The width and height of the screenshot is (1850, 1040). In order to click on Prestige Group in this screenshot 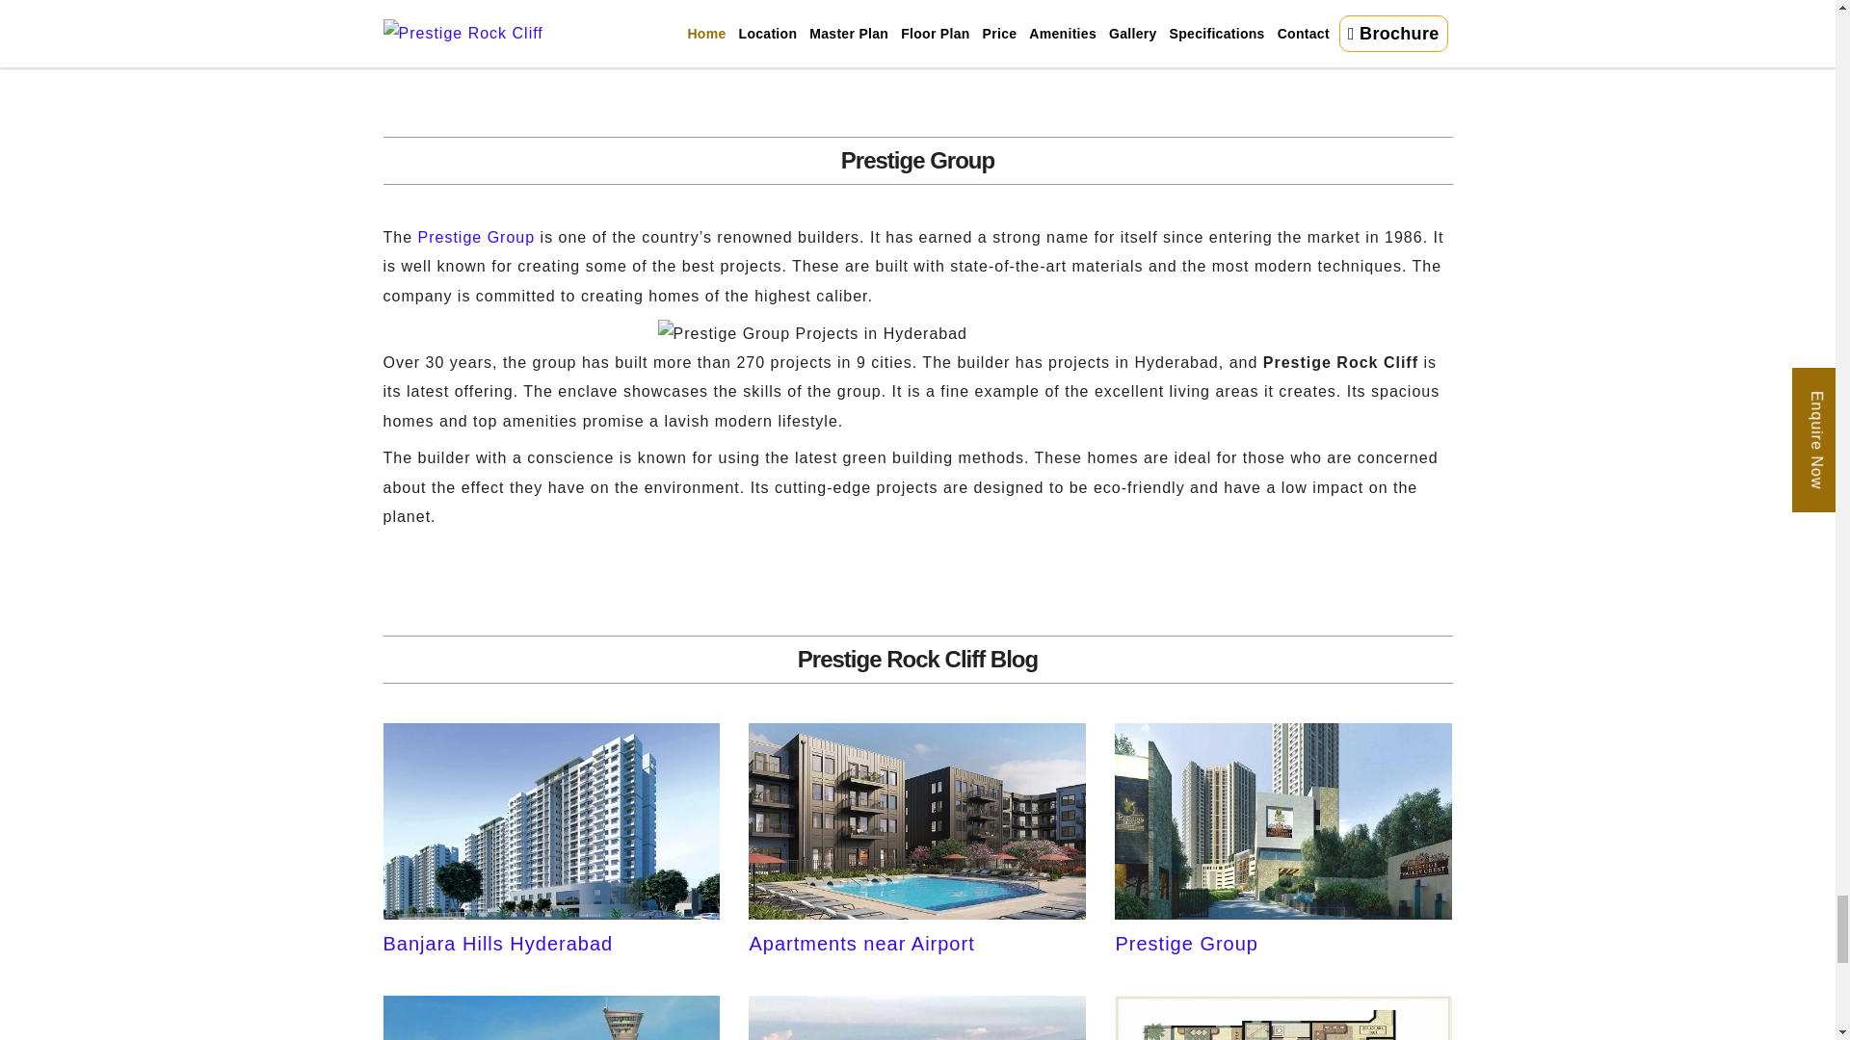, I will do `click(1283, 882)`.